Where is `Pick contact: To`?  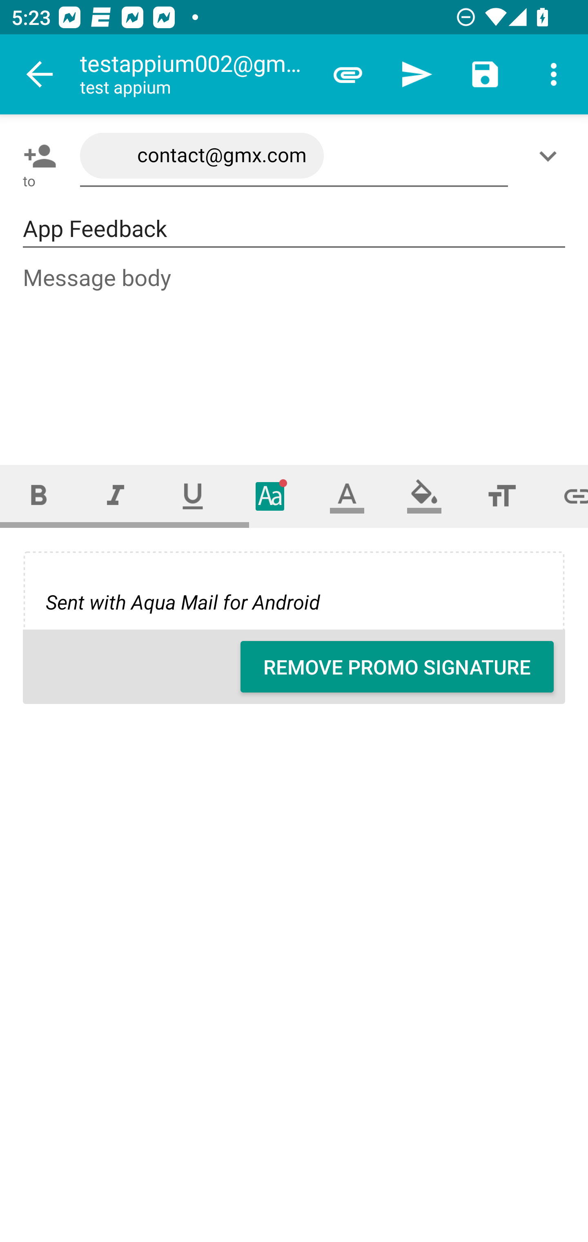 Pick contact: To is located at coordinates (37, 156).